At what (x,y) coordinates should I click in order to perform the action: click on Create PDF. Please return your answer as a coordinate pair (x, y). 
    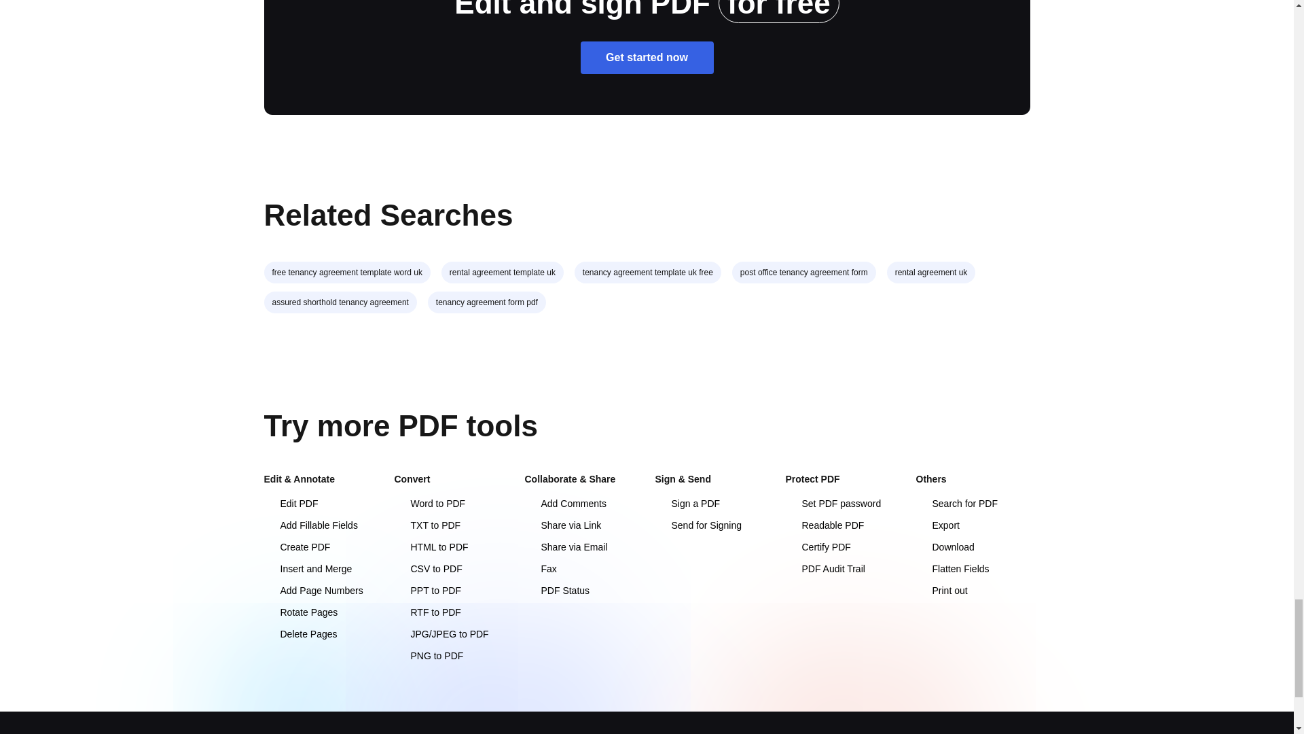
    Looking at the image, I should click on (296, 547).